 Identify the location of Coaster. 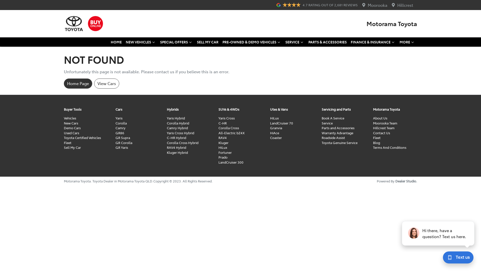
(276, 138).